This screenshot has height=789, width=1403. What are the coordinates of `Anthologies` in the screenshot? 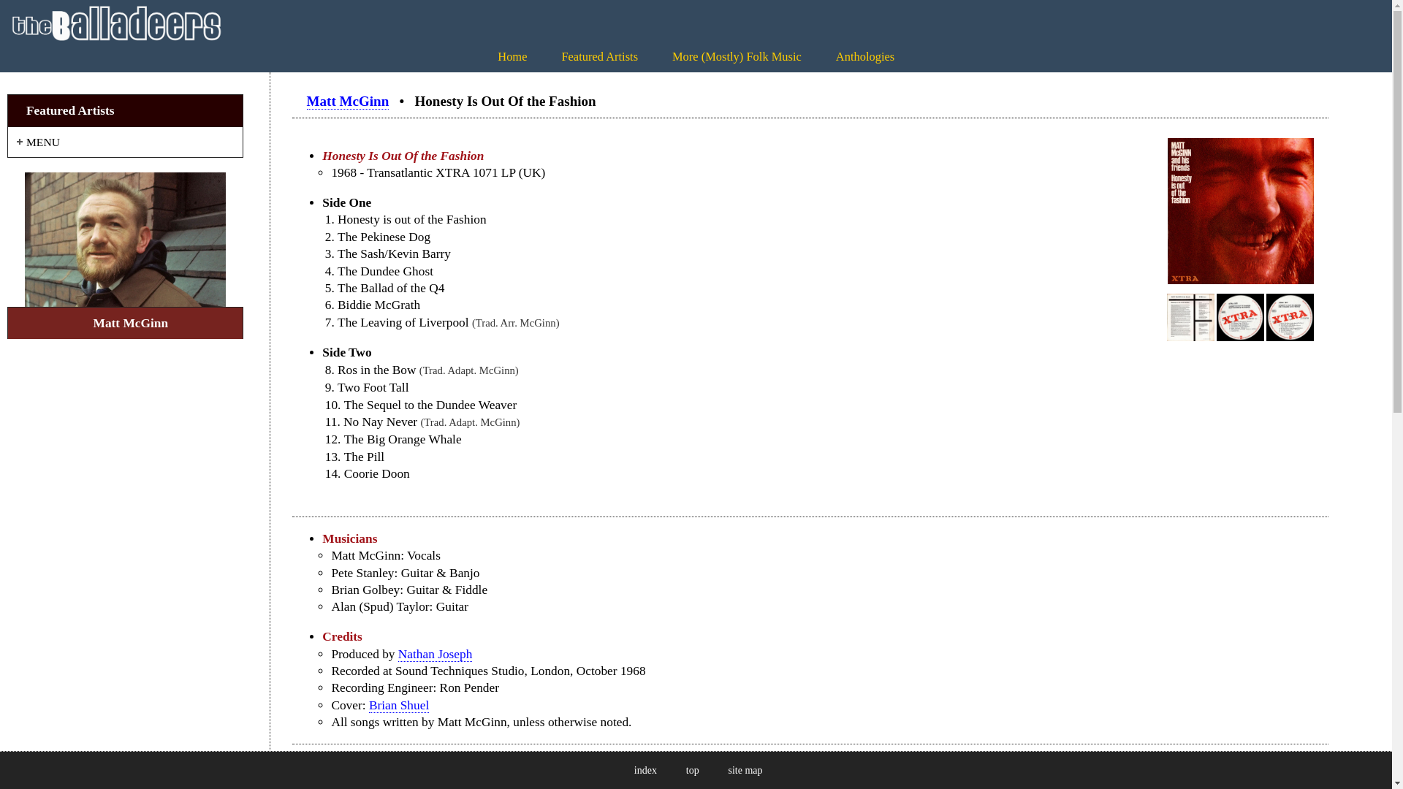 It's located at (865, 57).